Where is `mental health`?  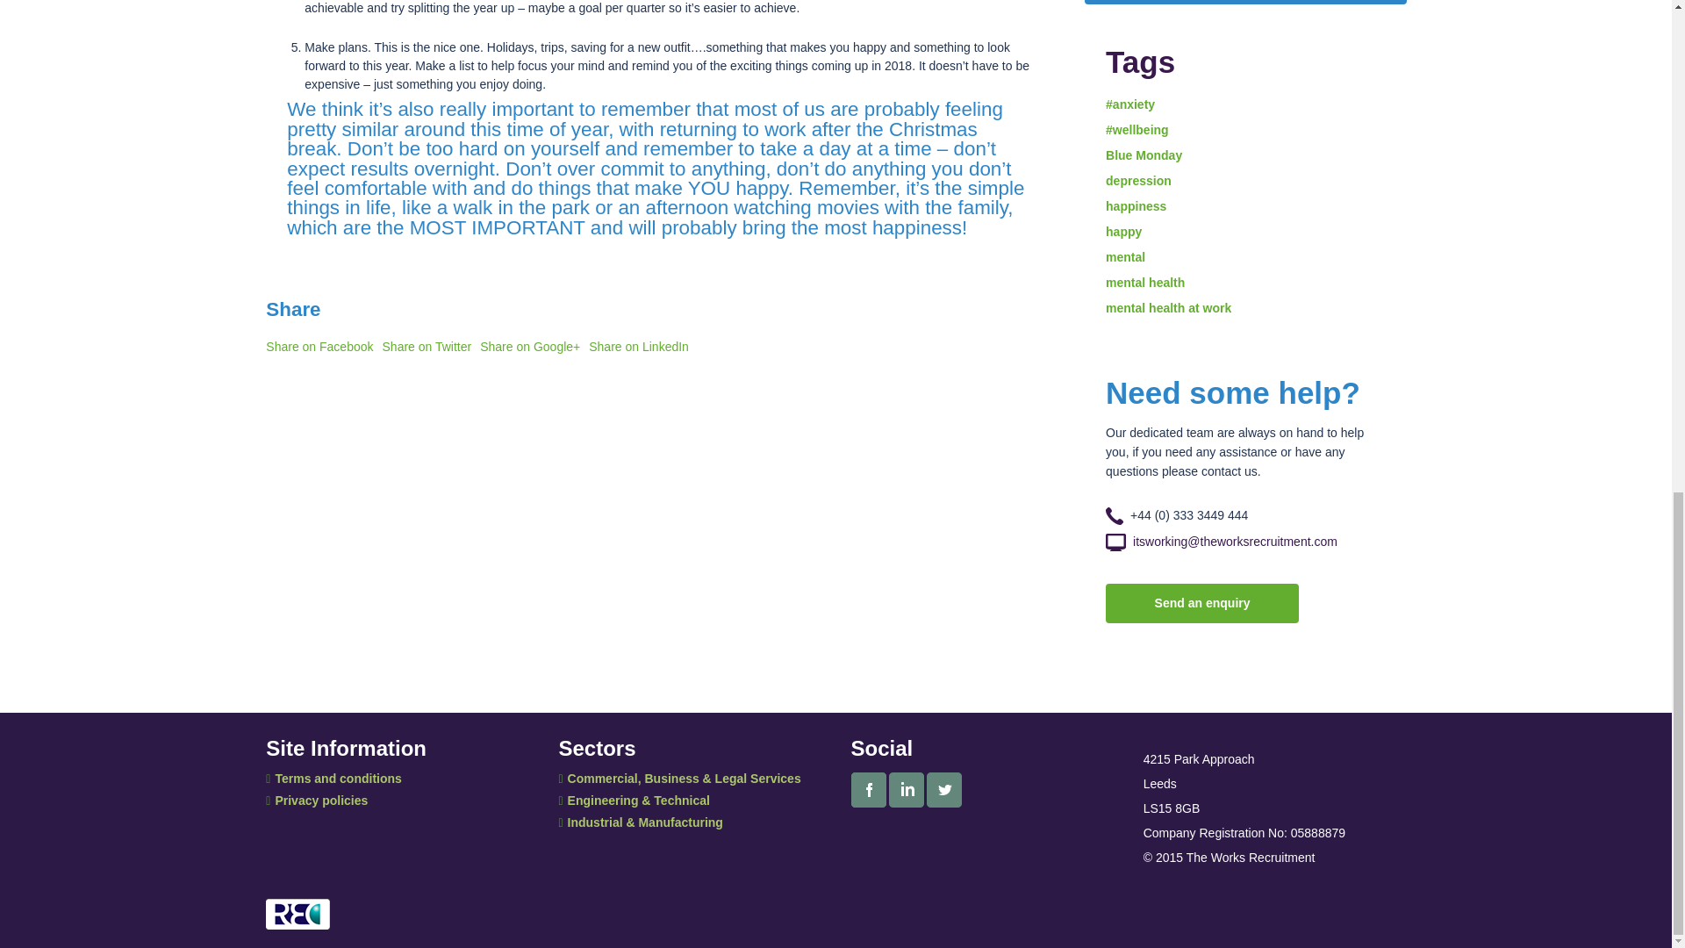 mental health is located at coordinates (1144, 283).